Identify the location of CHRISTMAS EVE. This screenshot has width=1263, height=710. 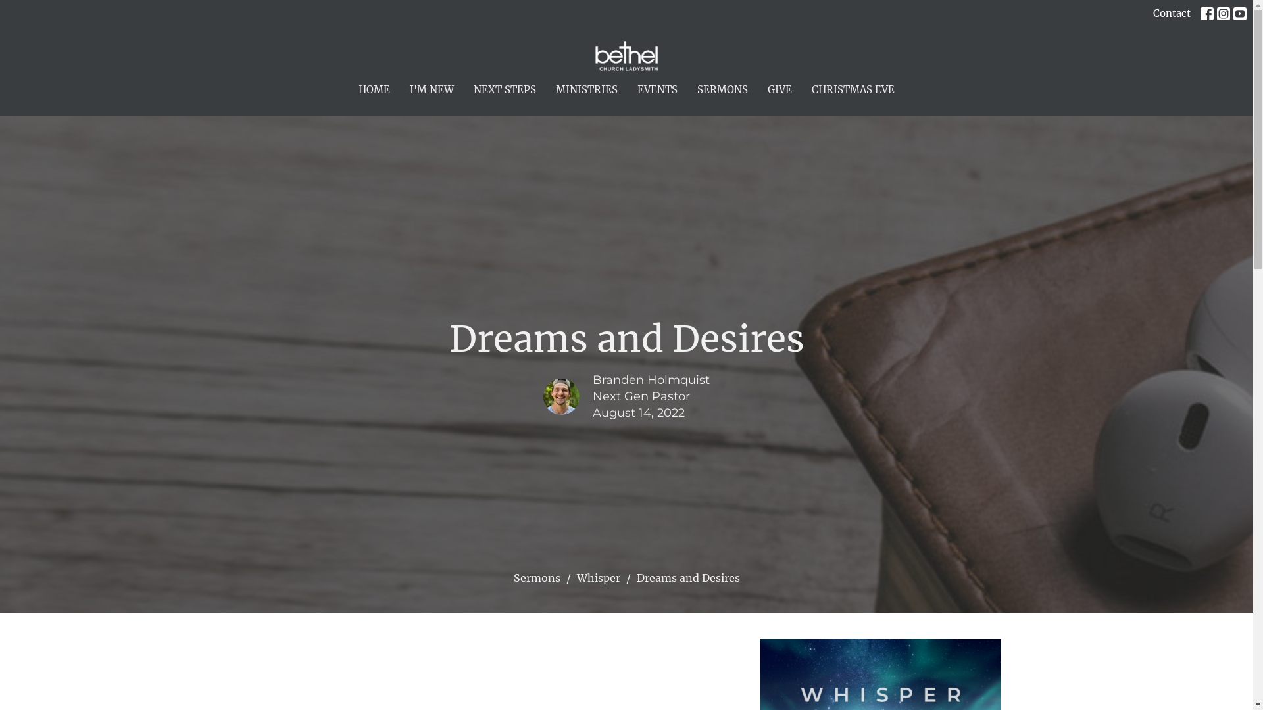
(853, 89).